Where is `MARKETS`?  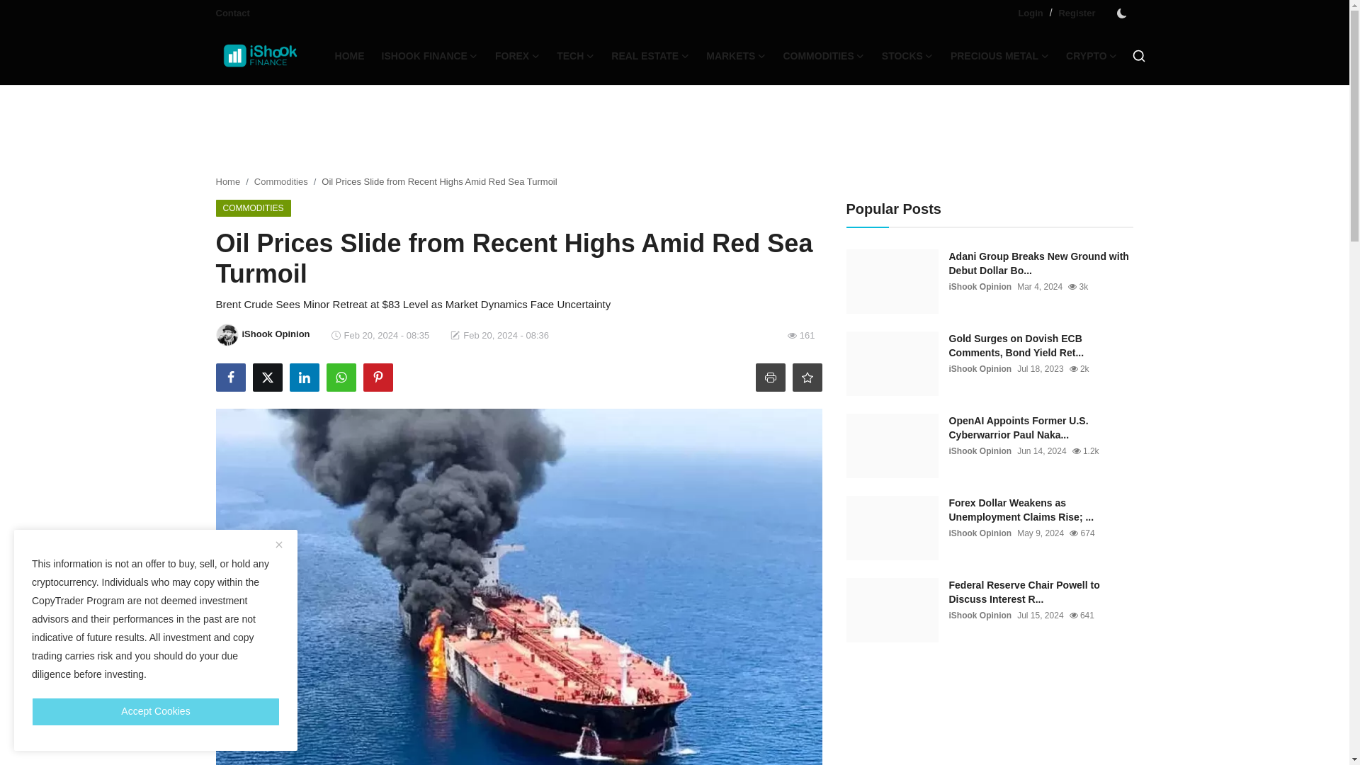 MARKETS is located at coordinates (735, 55).